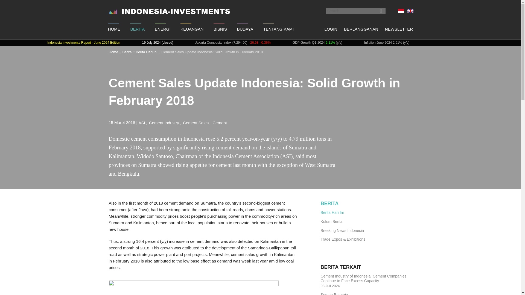 This screenshot has height=295, width=525. I want to click on Pengantar, so click(114, 58).